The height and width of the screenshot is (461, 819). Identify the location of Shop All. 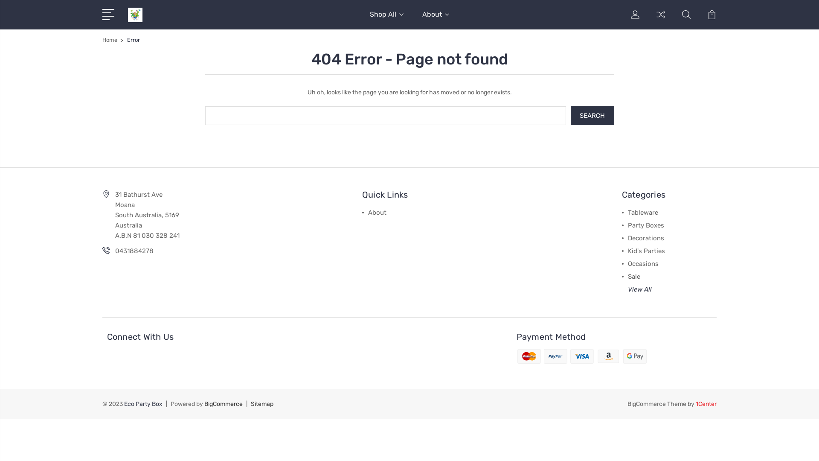
(386, 20).